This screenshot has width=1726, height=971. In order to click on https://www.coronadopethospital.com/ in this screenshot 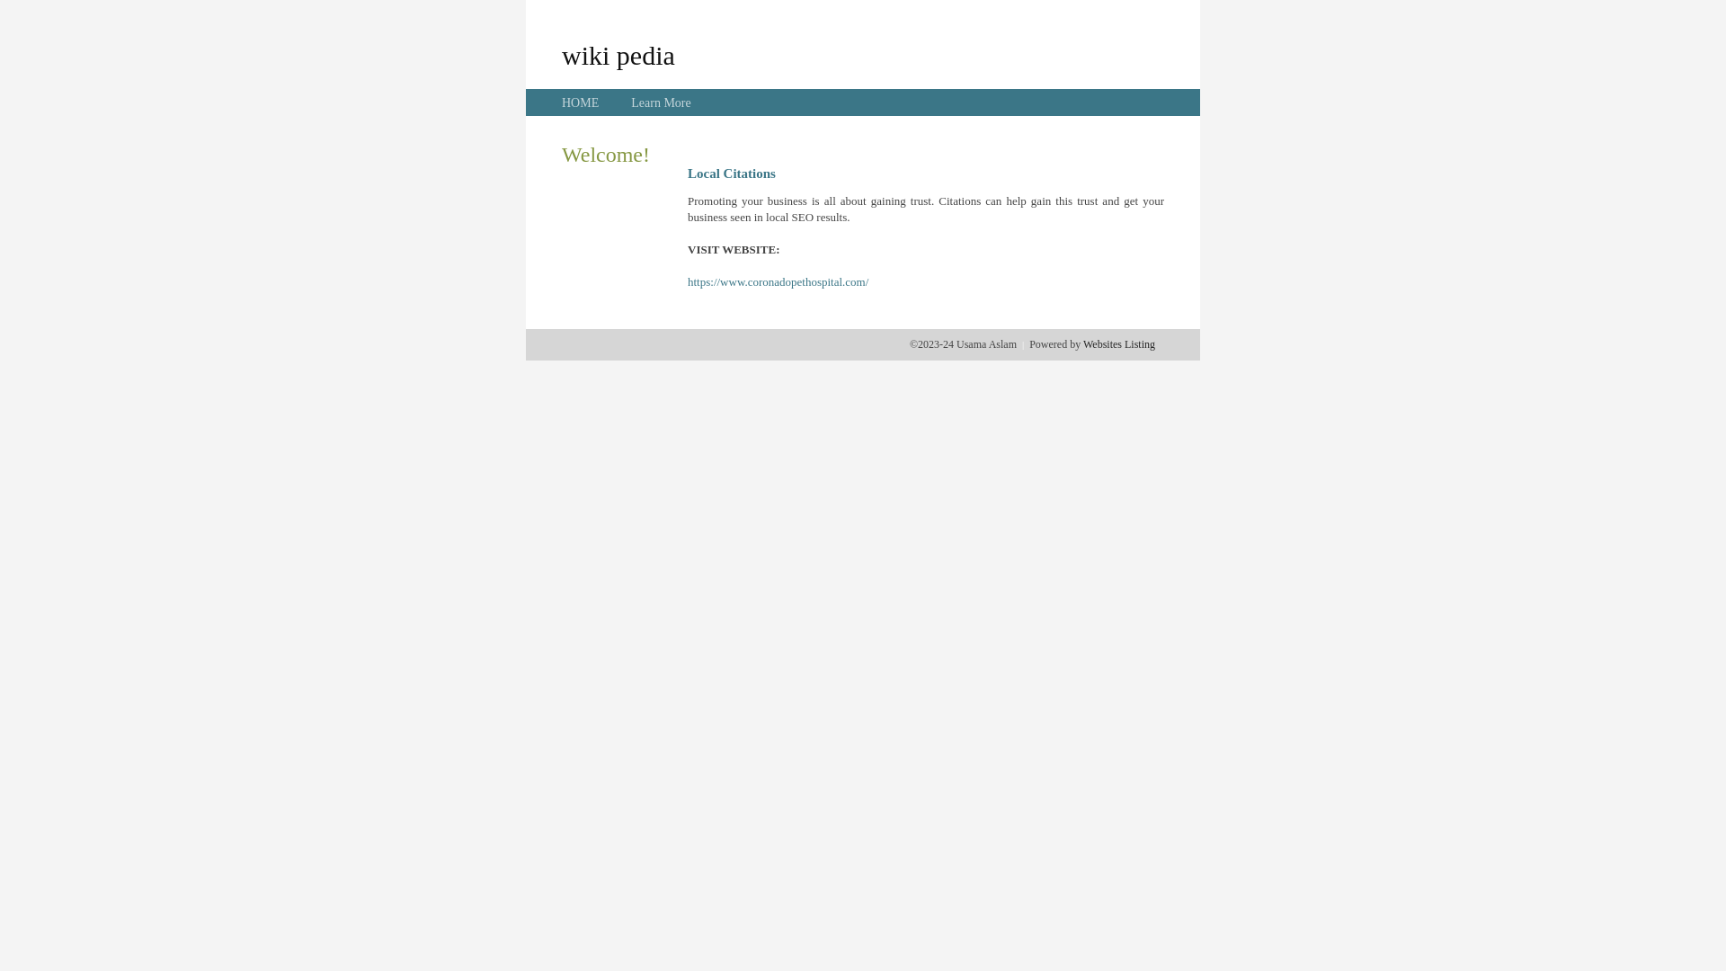, I will do `click(778, 282)`.